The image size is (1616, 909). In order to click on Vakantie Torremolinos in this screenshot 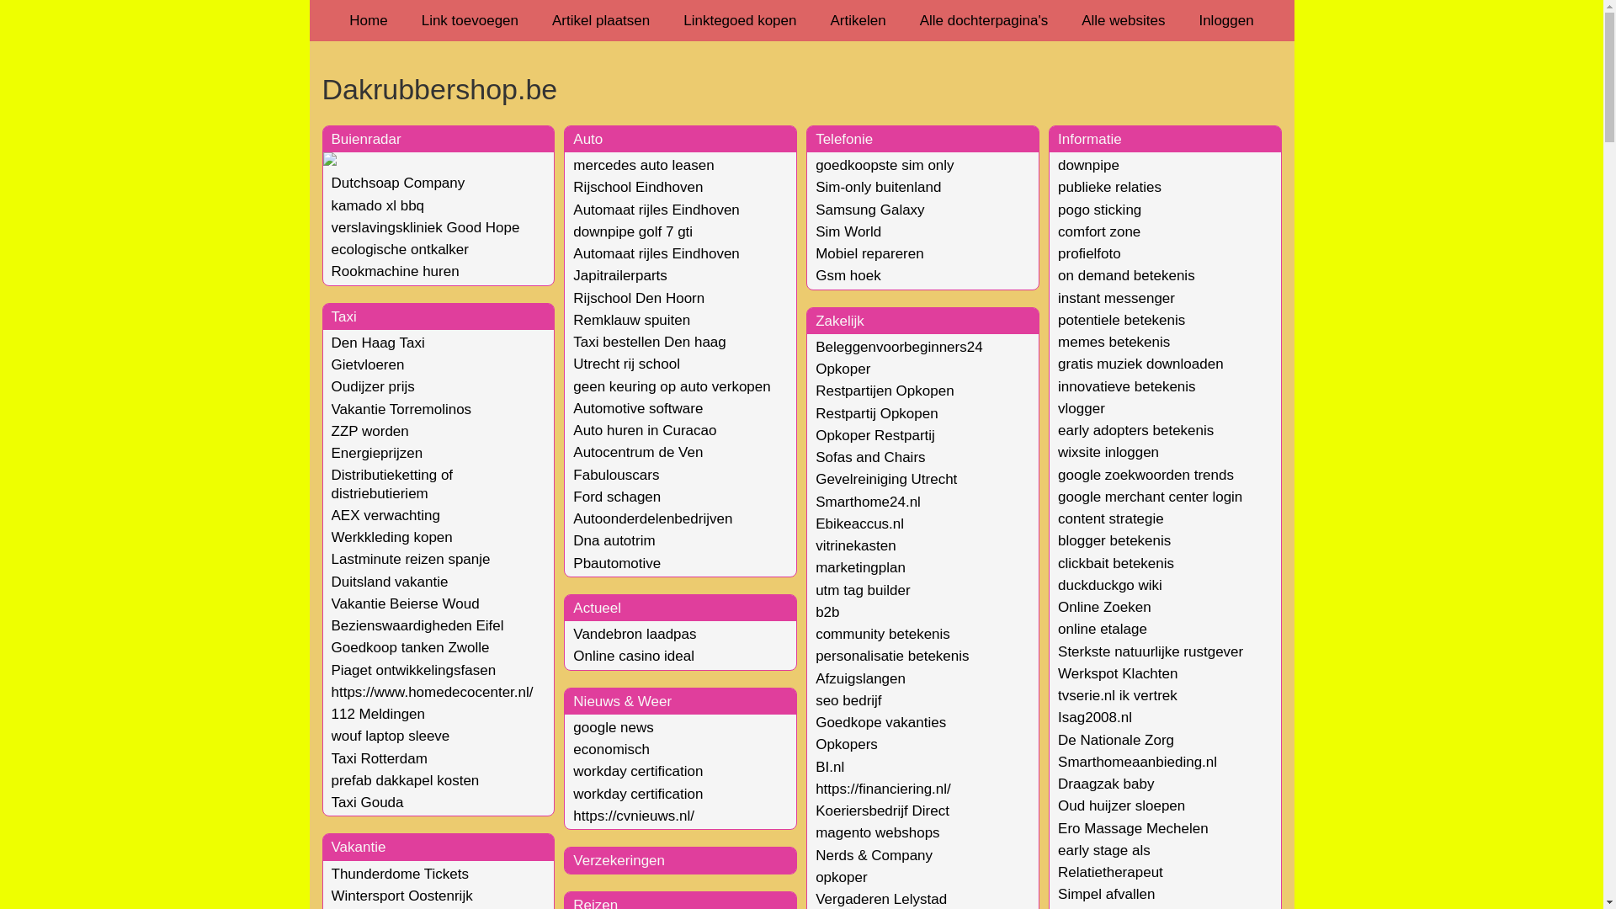, I will do `click(402, 409)`.